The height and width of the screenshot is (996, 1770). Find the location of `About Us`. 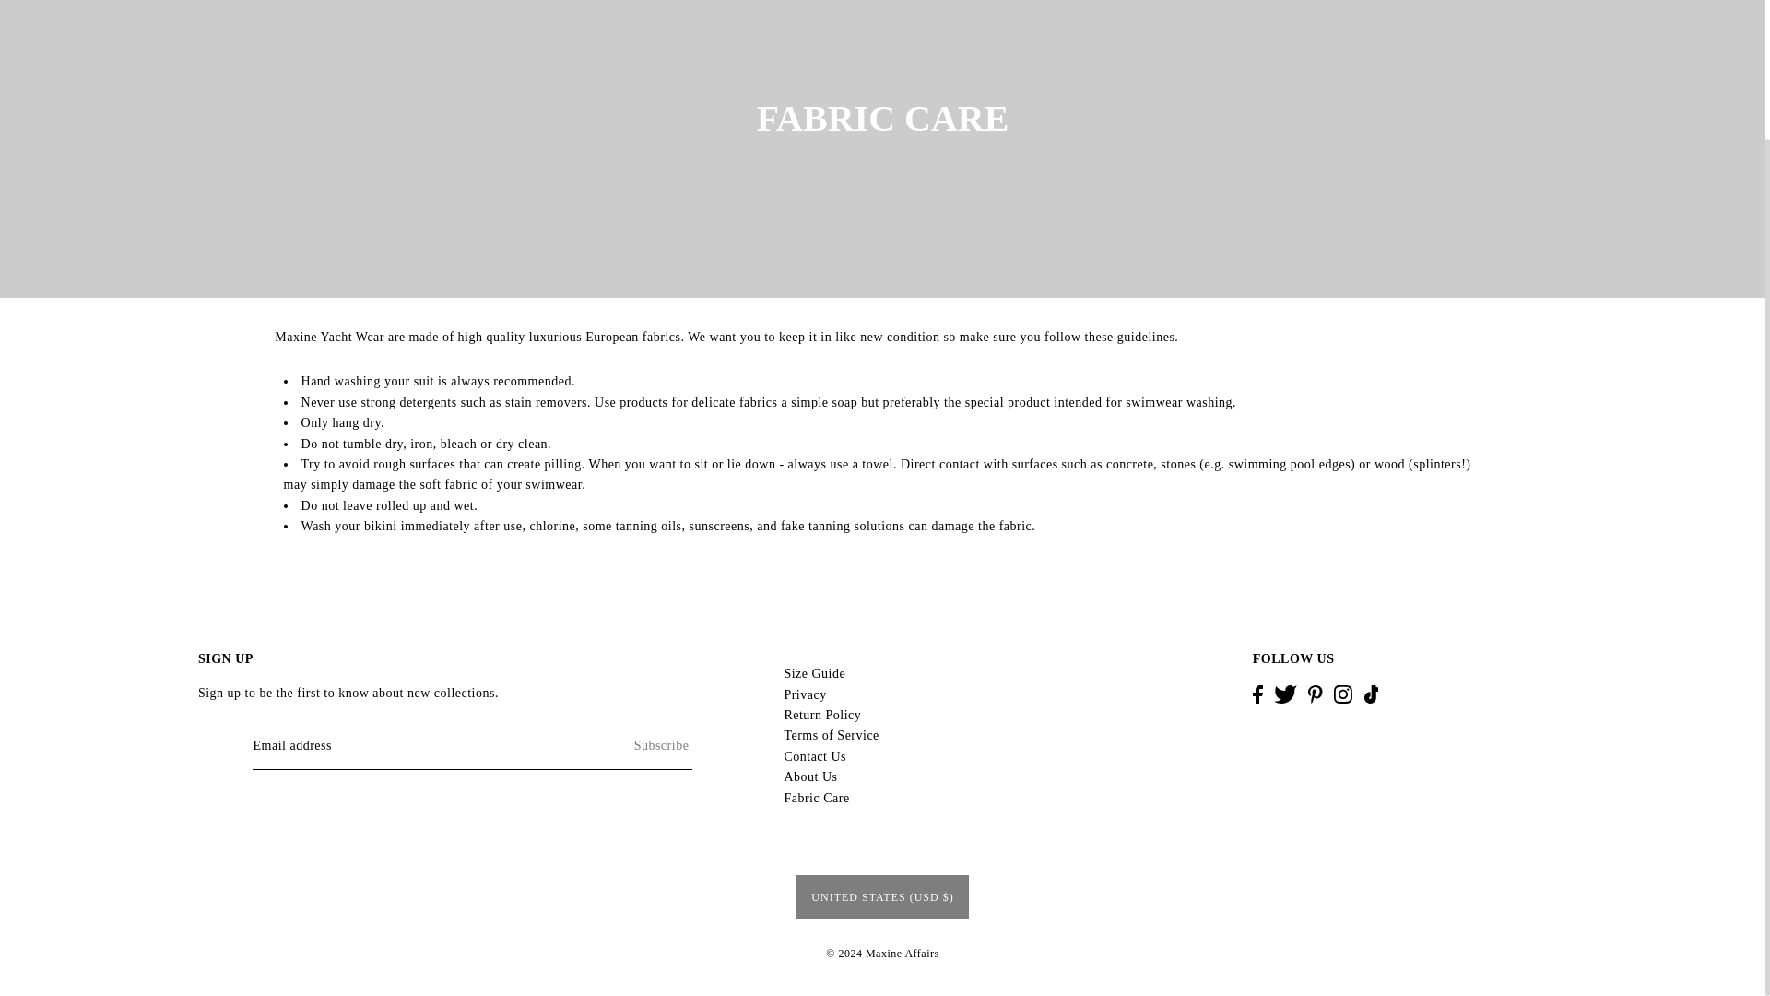

About Us is located at coordinates (810, 777).